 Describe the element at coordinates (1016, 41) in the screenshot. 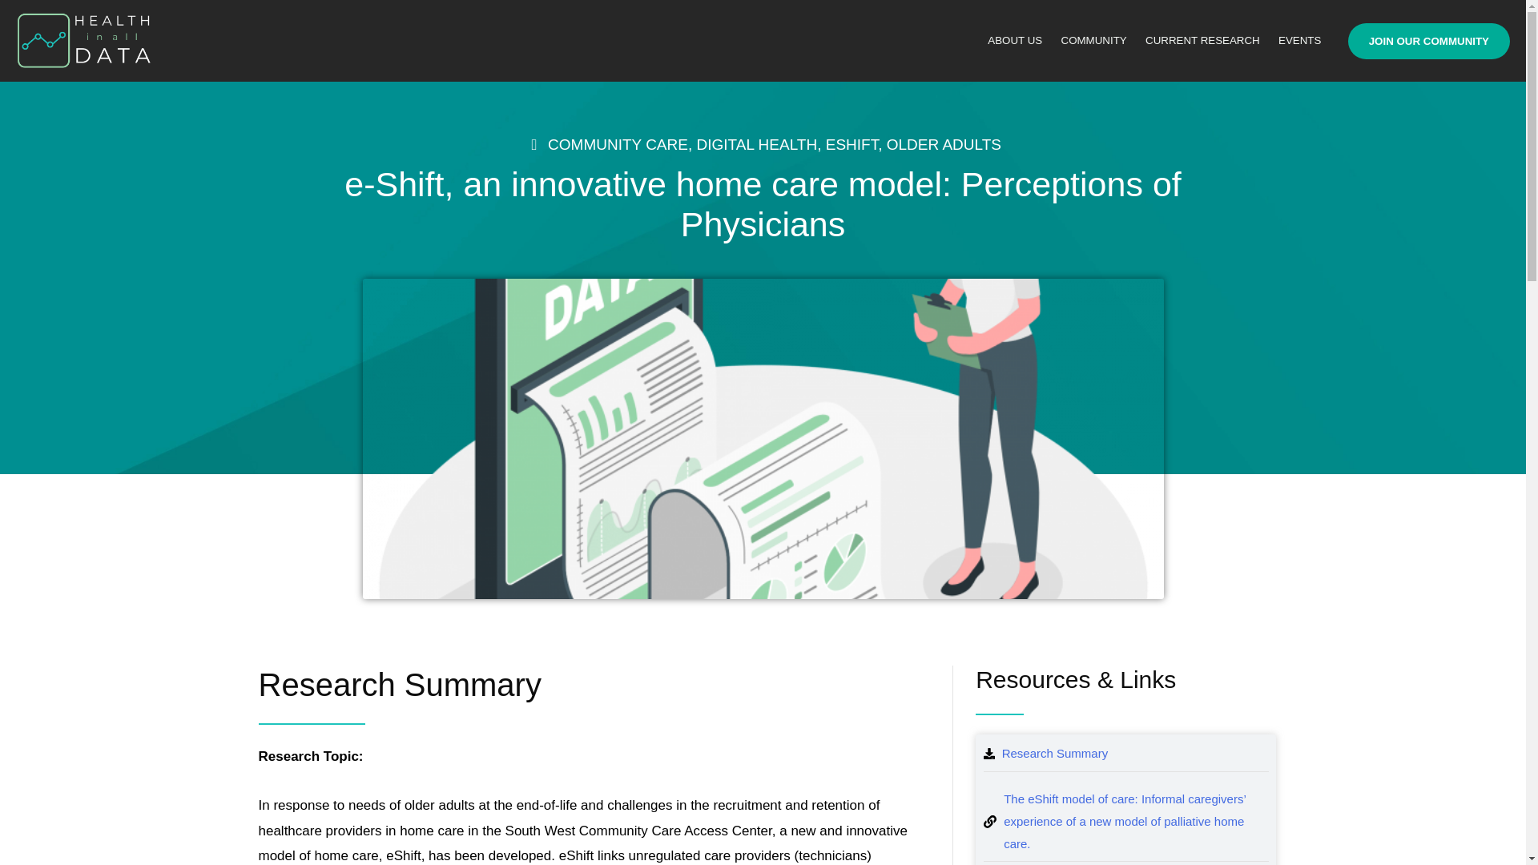

I see `ABOUT US` at that location.